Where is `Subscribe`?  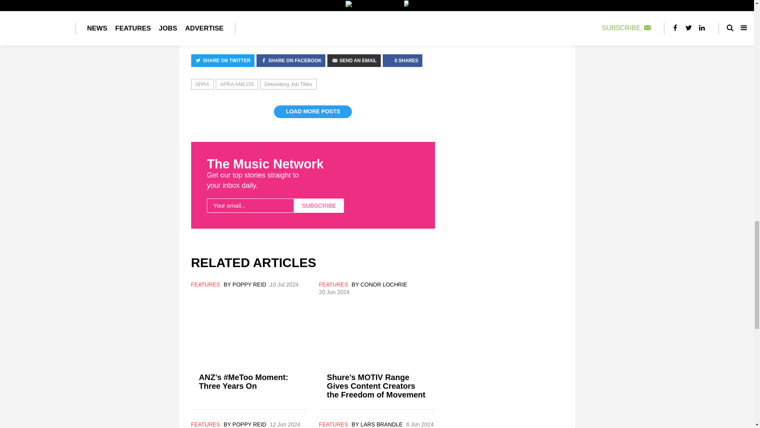 Subscribe is located at coordinates (319, 205).